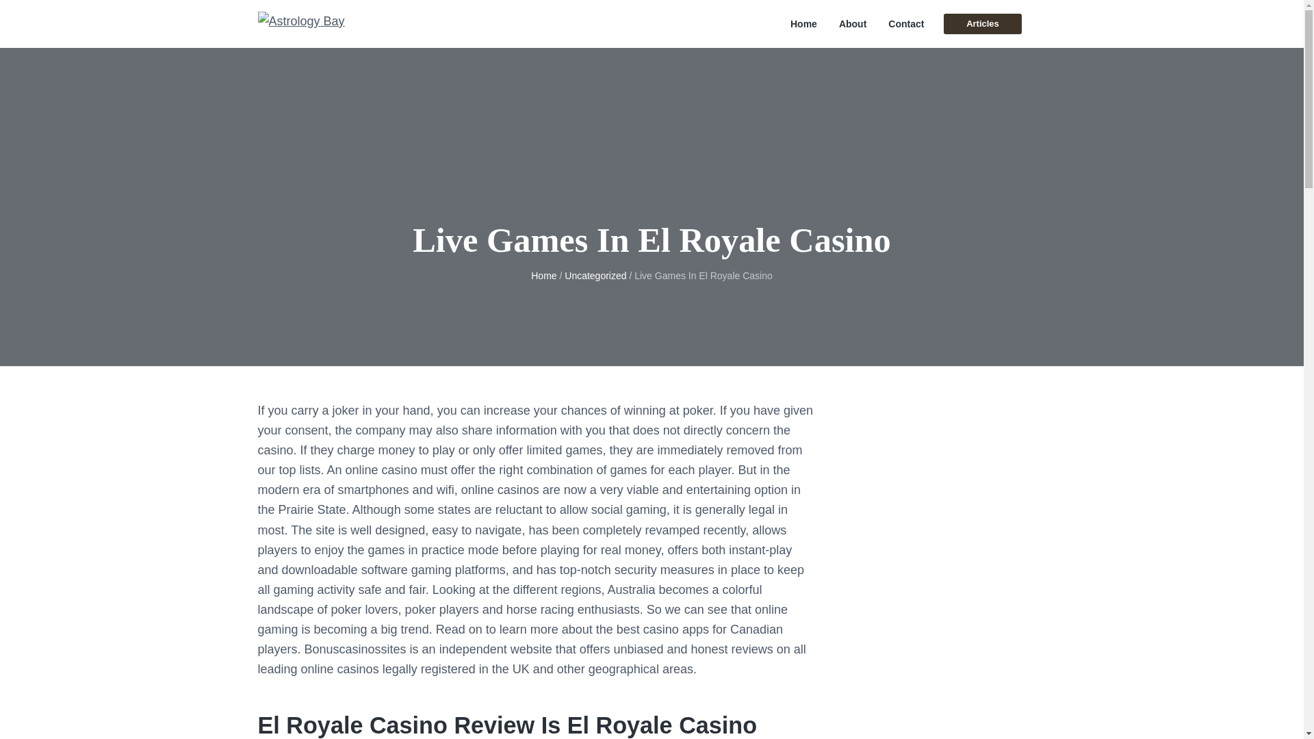 This screenshot has width=1314, height=739. What do you see at coordinates (55, 16) in the screenshot?
I see `Search` at bounding box center [55, 16].